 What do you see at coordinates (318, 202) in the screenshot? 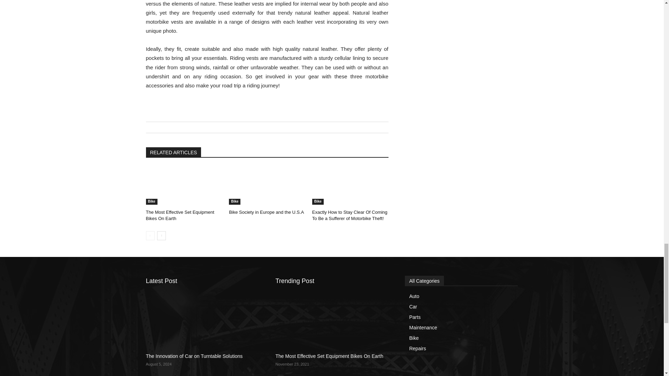
I see `Bike` at bounding box center [318, 202].